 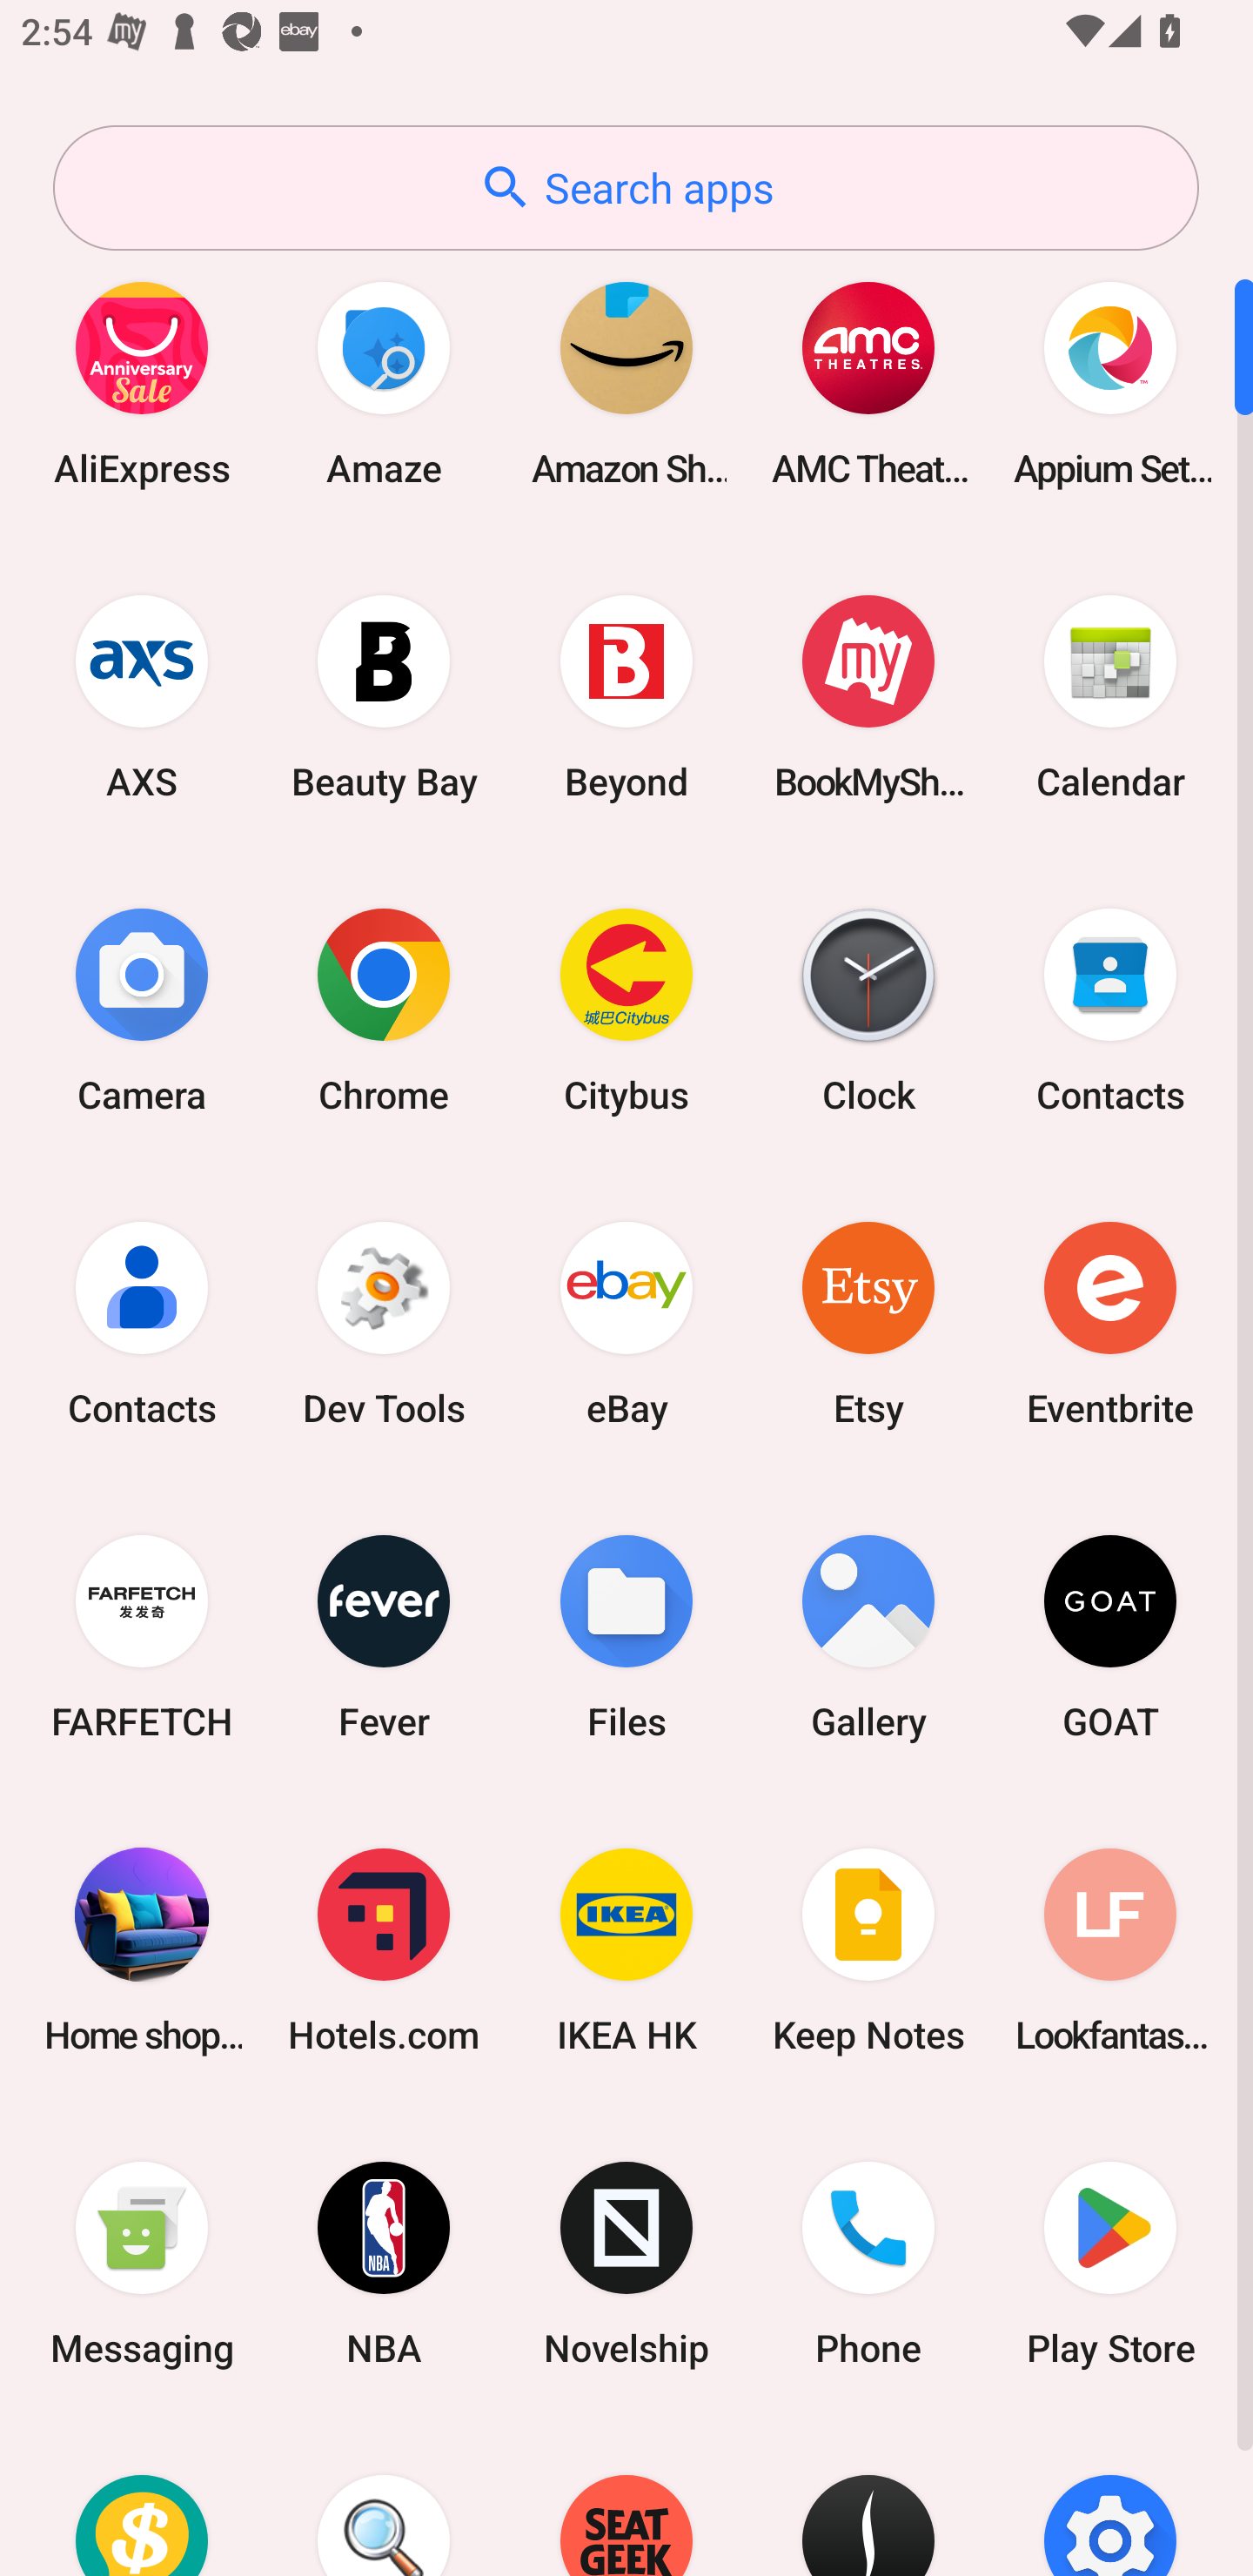 What do you see at coordinates (626, 2264) in the screenshot?
I see `Novelship` at bounding box center [626, 2264].